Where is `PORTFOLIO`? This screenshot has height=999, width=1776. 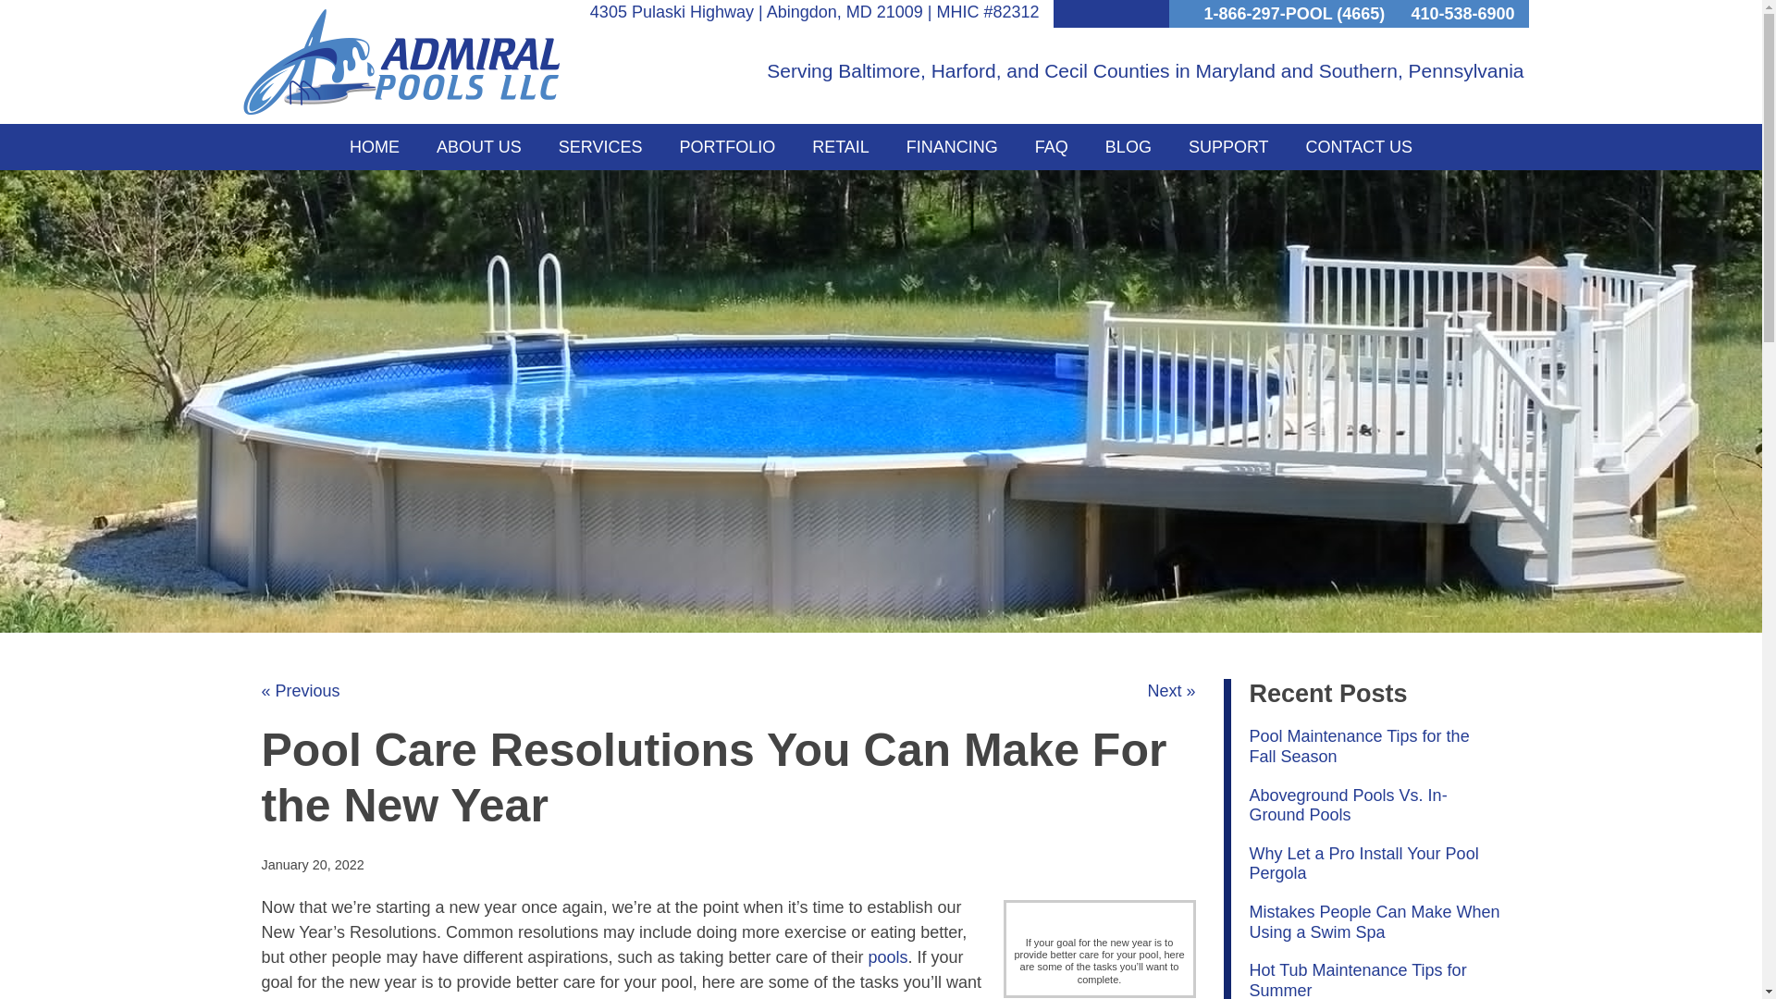 PORTFOLIO is located at coordinates (727, 146).